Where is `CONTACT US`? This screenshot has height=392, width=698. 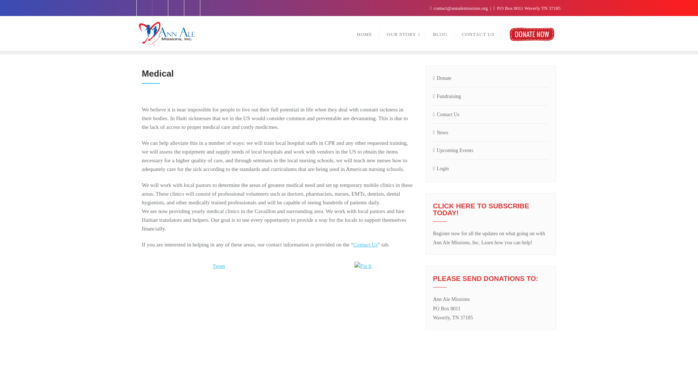 CONTACT US is located at coordinates (365, 245).